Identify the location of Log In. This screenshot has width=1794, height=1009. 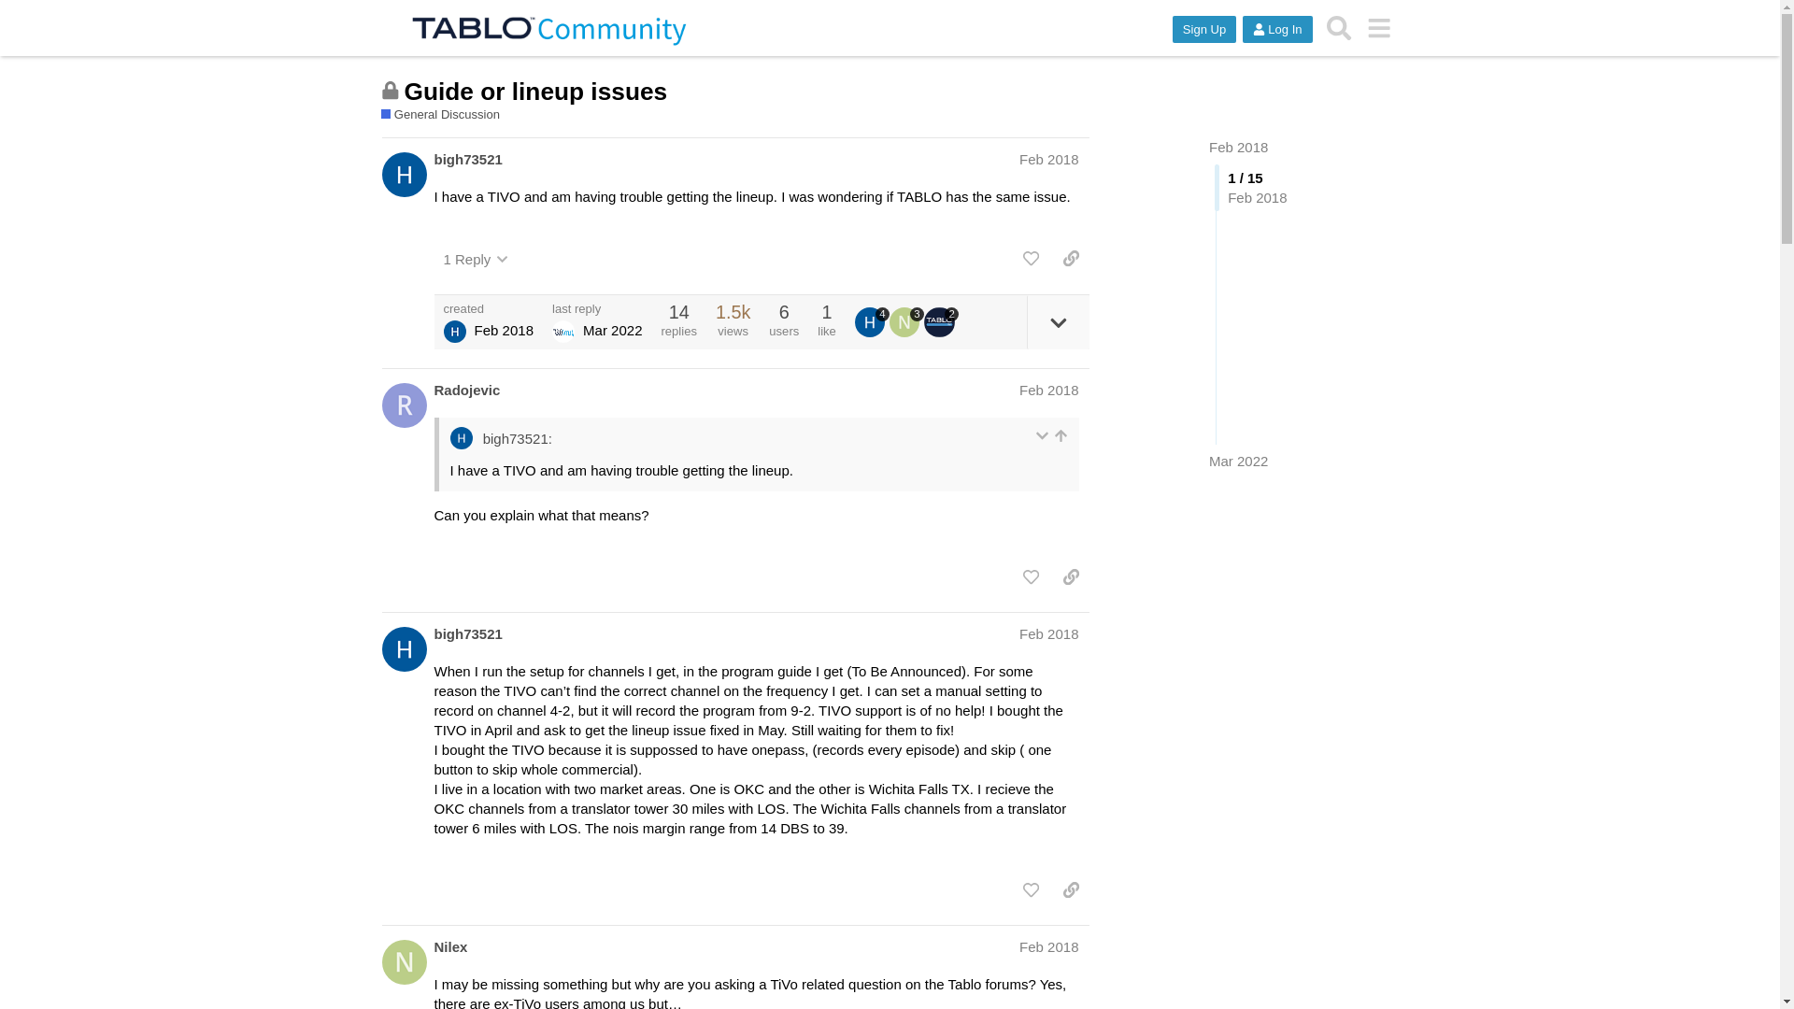
(1276, 30).